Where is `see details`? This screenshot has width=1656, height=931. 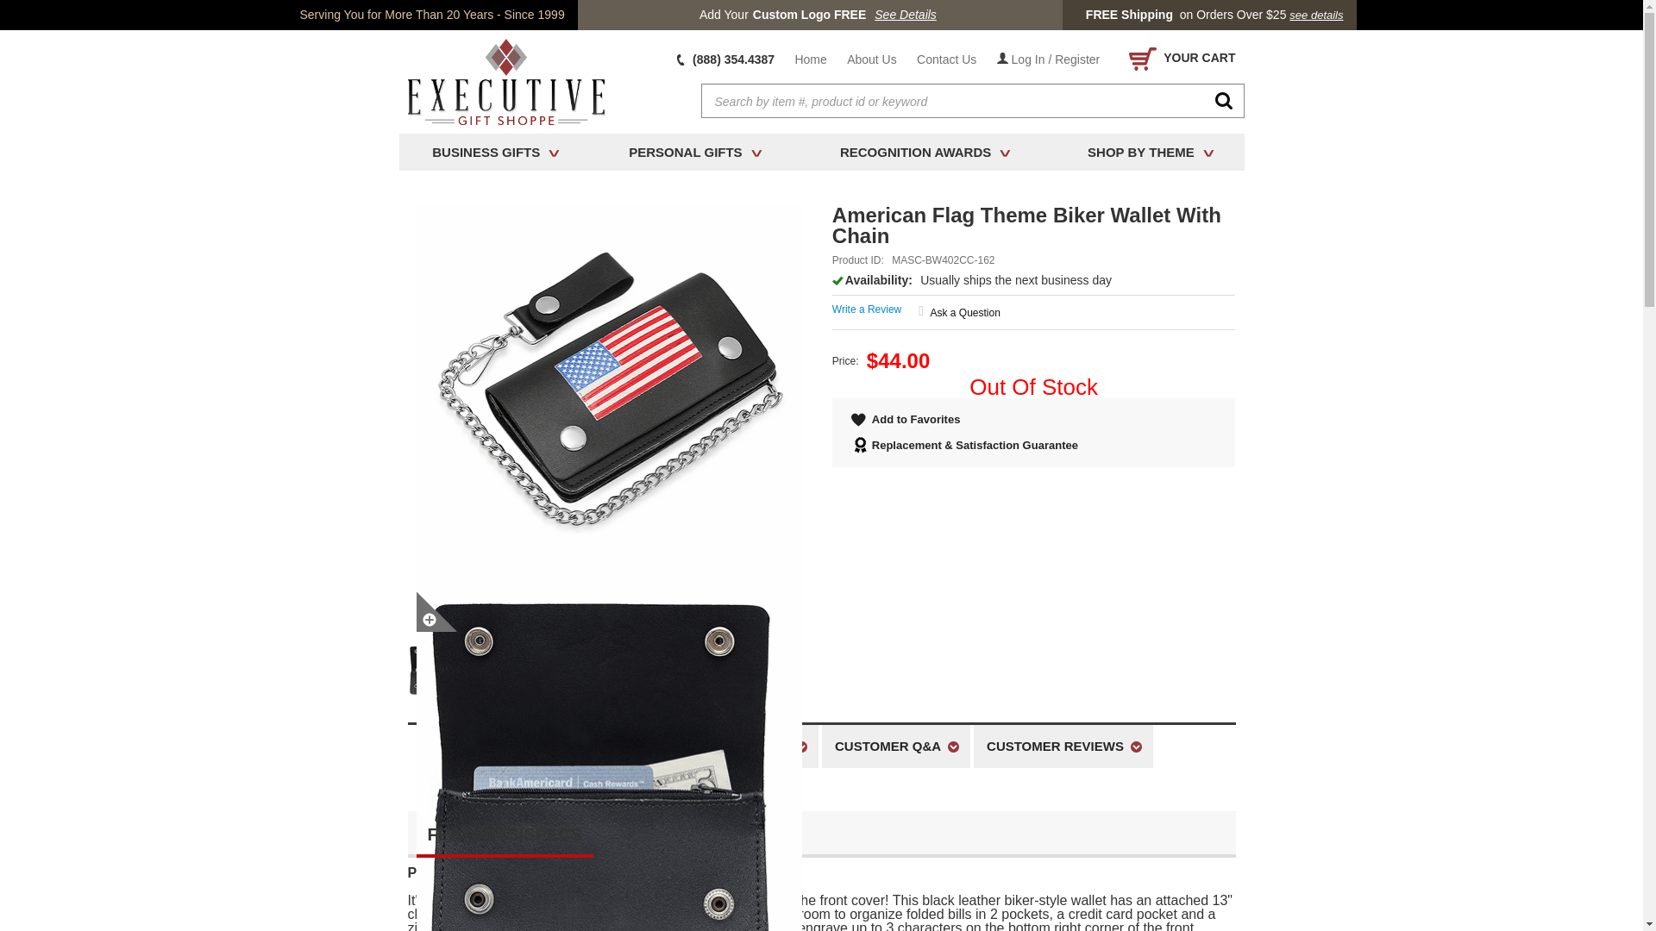 see details is located at coordinates (1316, 15).